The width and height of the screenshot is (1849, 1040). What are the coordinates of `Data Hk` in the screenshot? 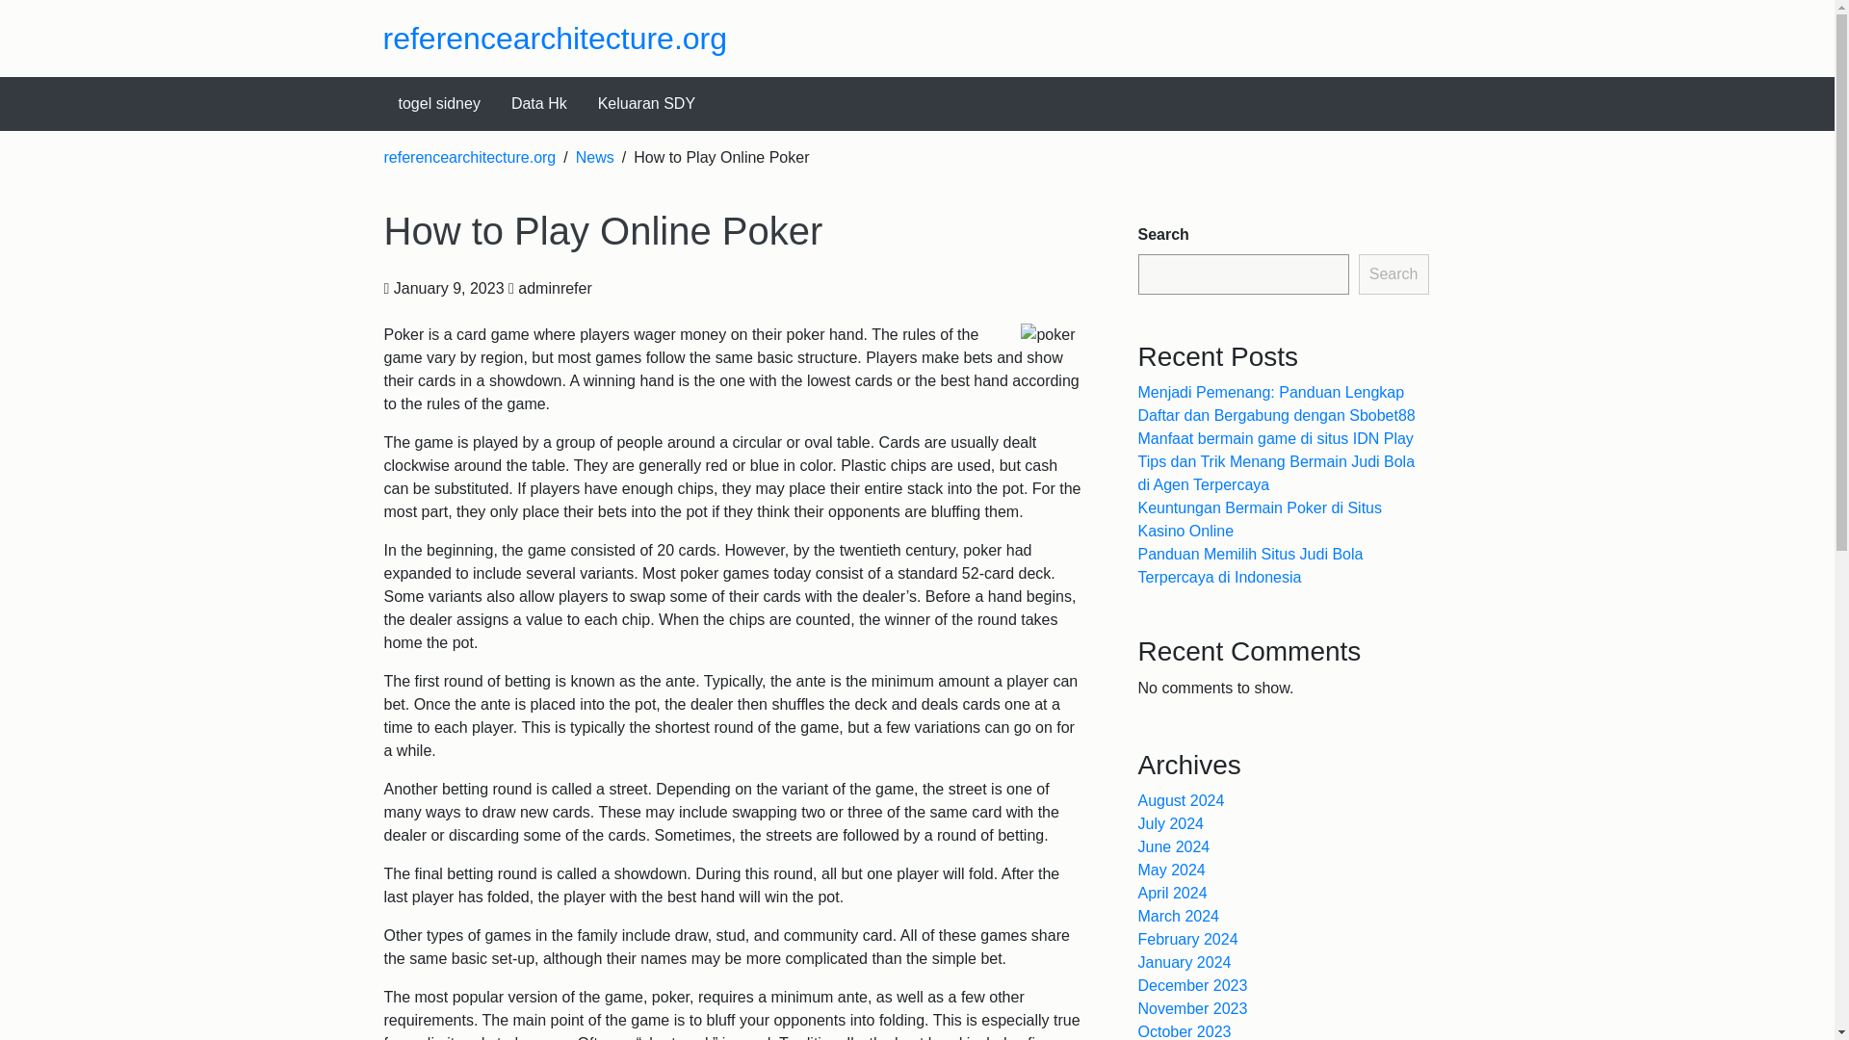 It's located at (538, 104).